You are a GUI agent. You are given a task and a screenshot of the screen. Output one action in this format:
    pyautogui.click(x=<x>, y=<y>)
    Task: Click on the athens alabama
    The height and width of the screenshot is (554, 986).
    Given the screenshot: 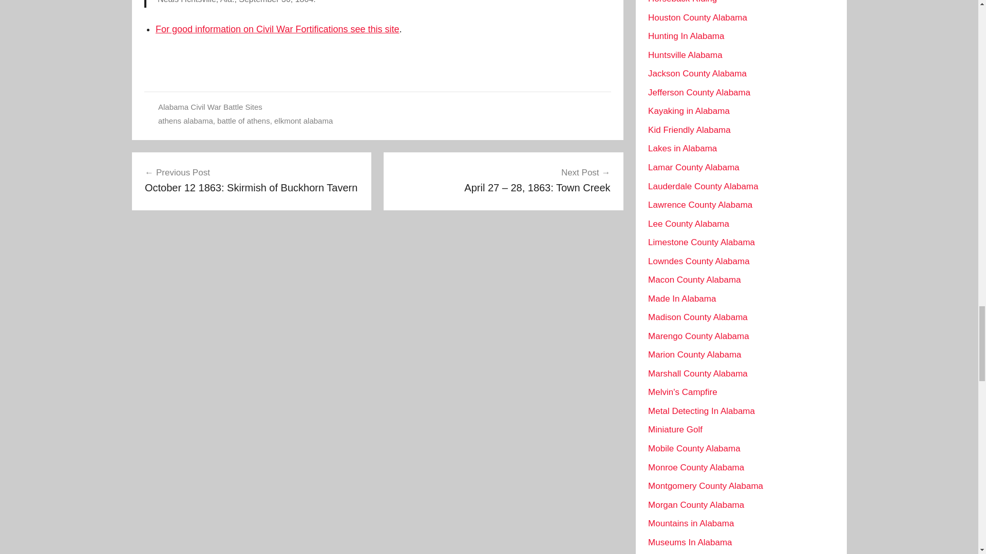 What is the action you would take?
    pyautogui.click(x=185, y=121)
    